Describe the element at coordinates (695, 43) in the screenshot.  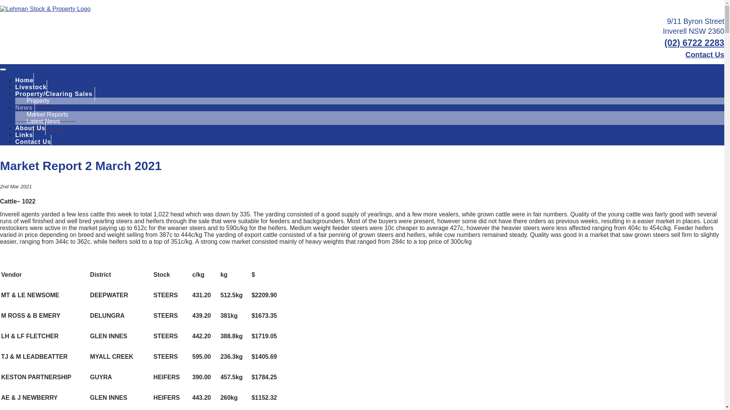
I see `(02) 6722 2283` at that location.